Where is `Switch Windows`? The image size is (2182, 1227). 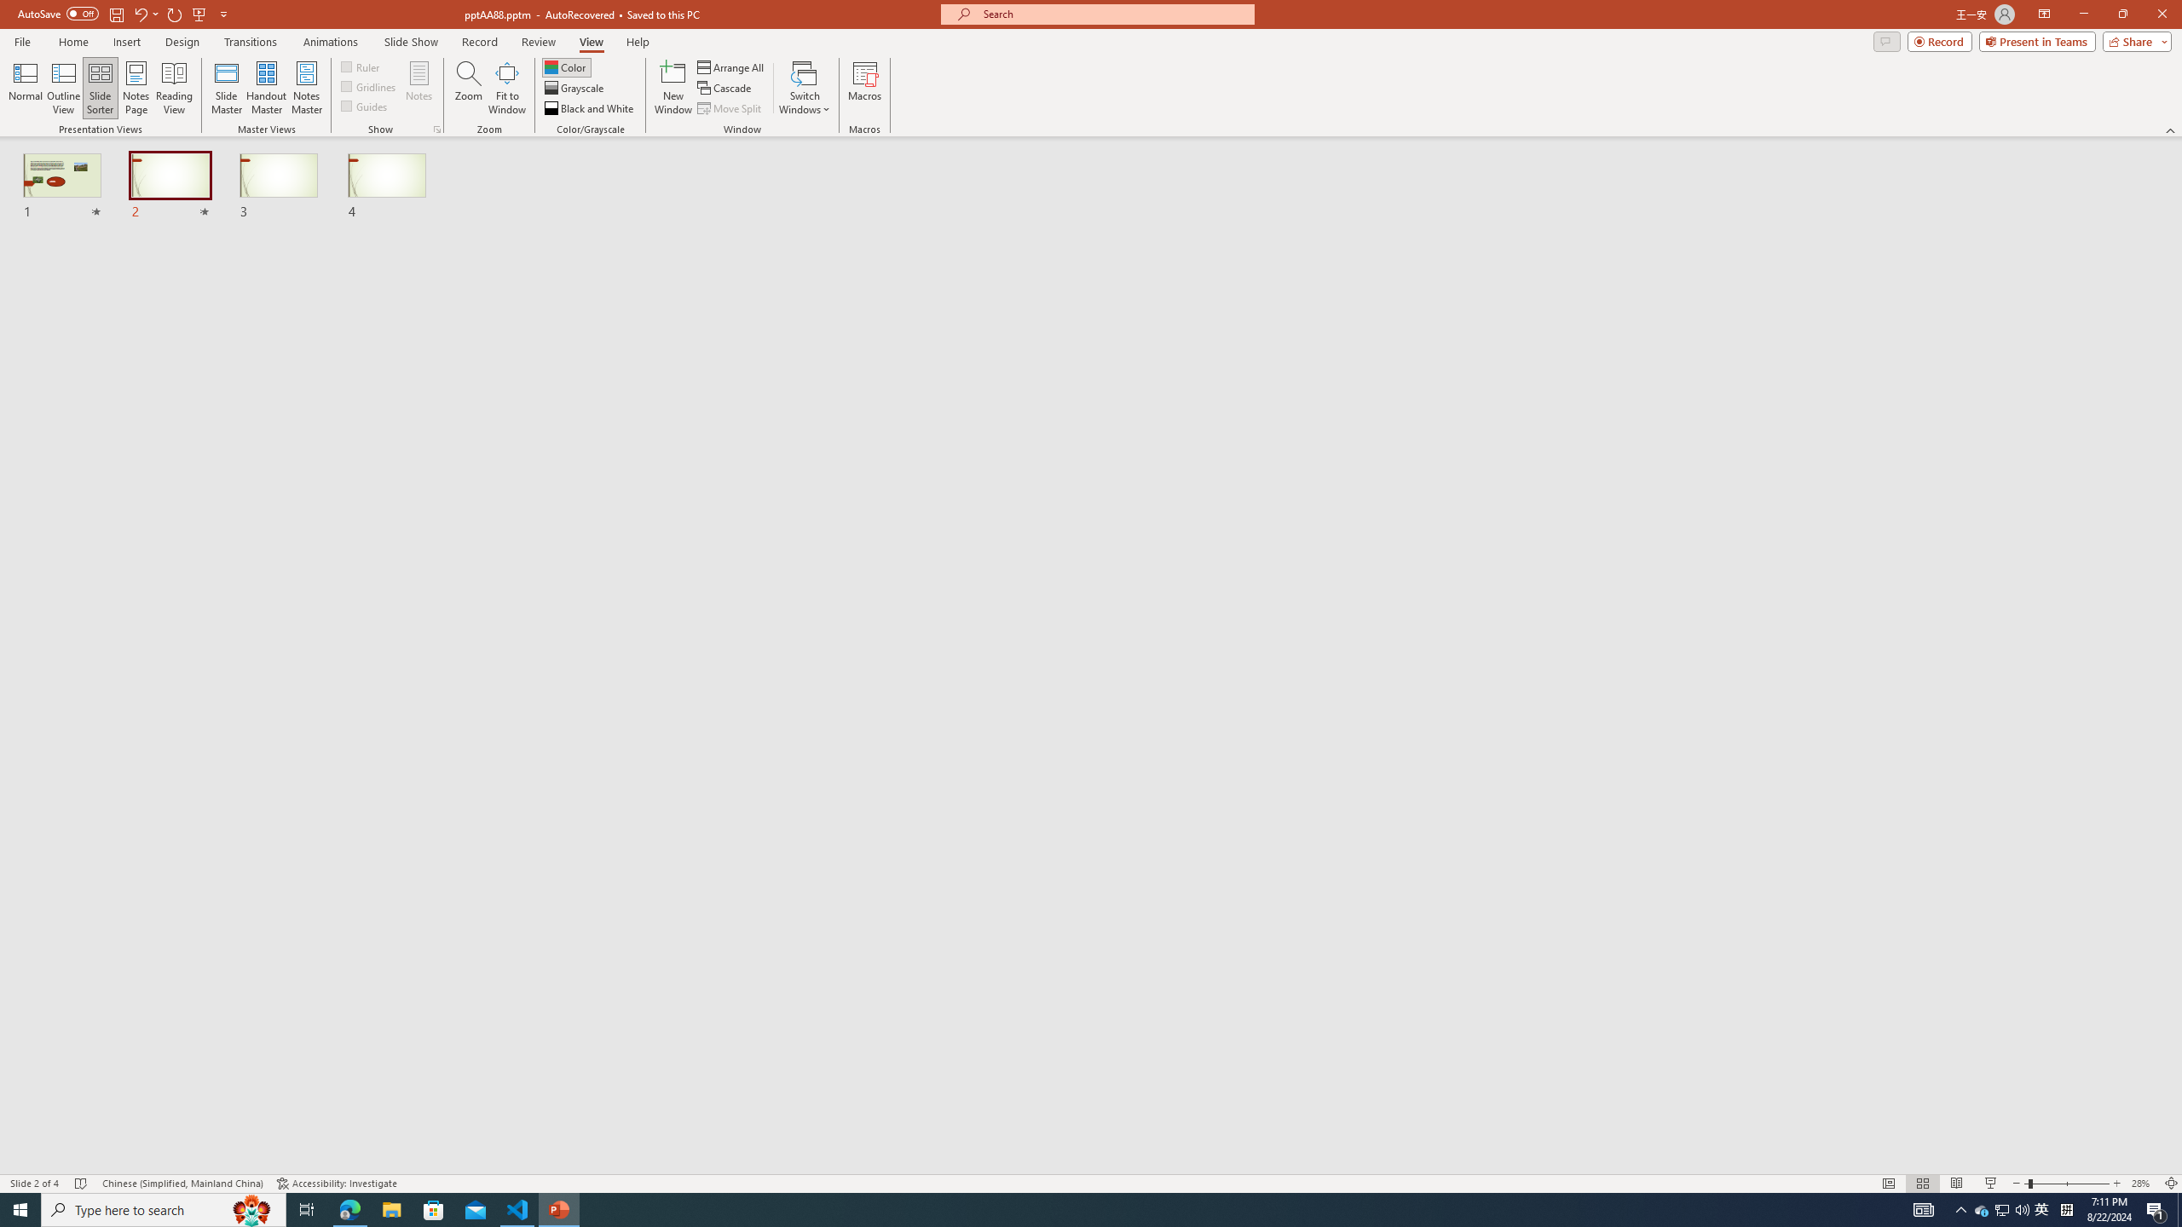 Switch Windows is located at coordinates (805, 88).